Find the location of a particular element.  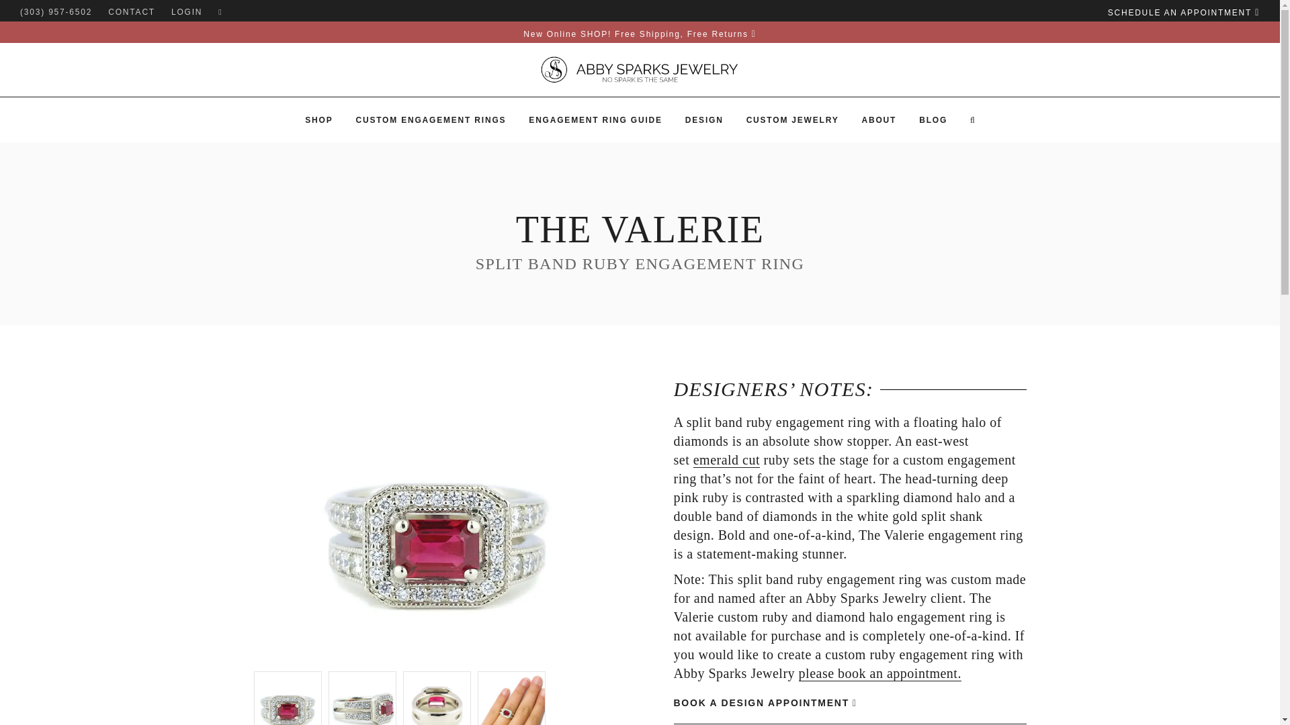

CONTACT is located at coordinates (132, 11).